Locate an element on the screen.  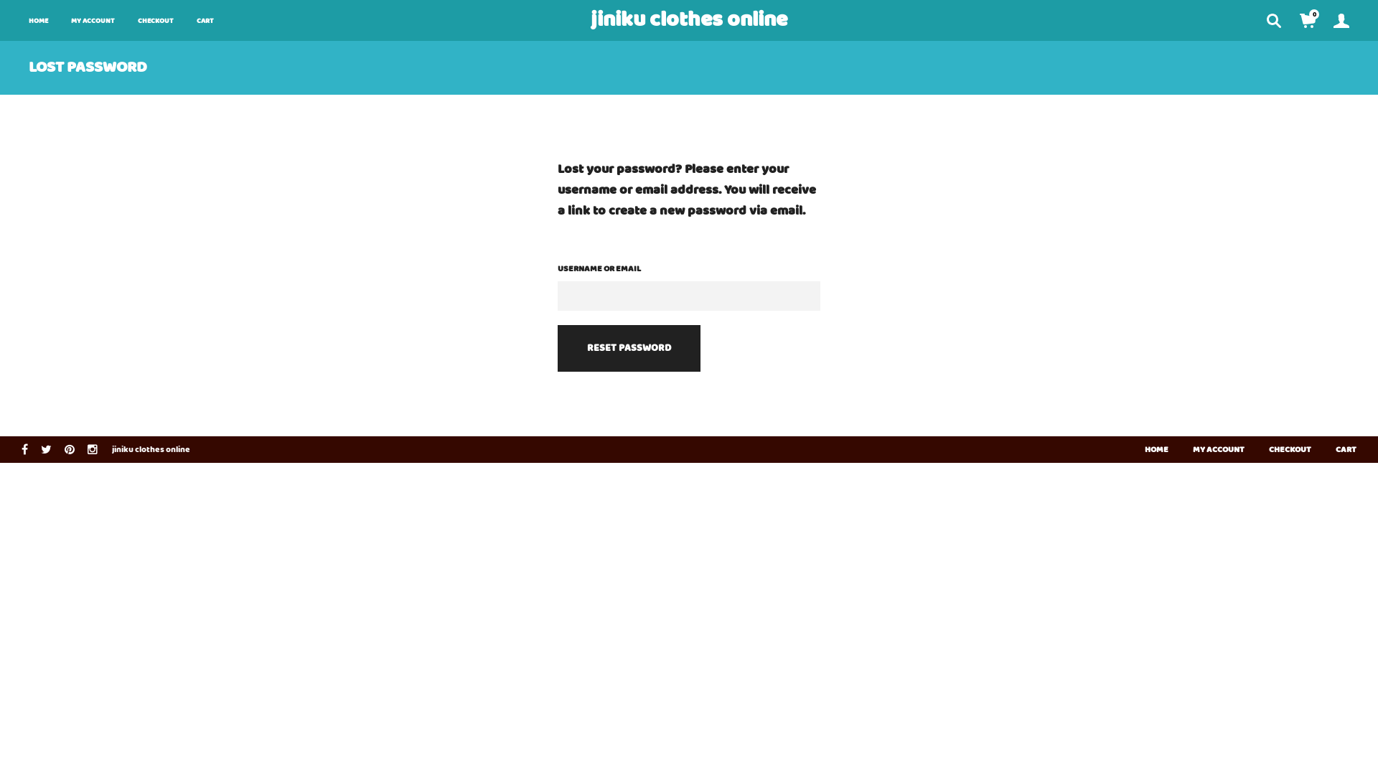
CART is located at coordinates (1346, 449).